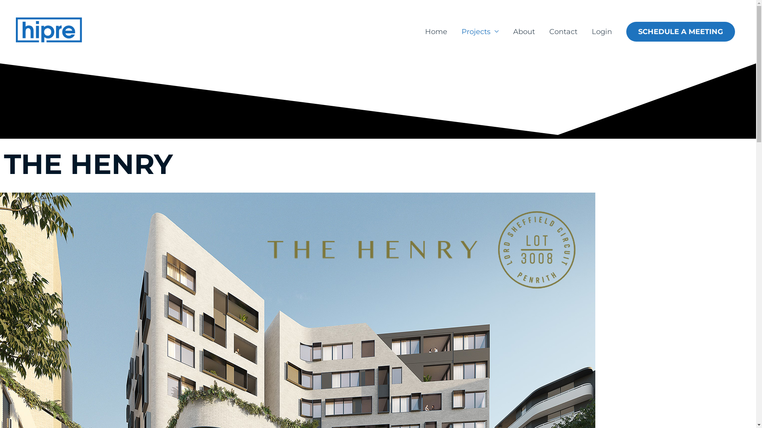 The width and height of the screenshot is (762, 428). Describe the element at coordinates (524, 32) in the screenshot. I see `About` at that location.